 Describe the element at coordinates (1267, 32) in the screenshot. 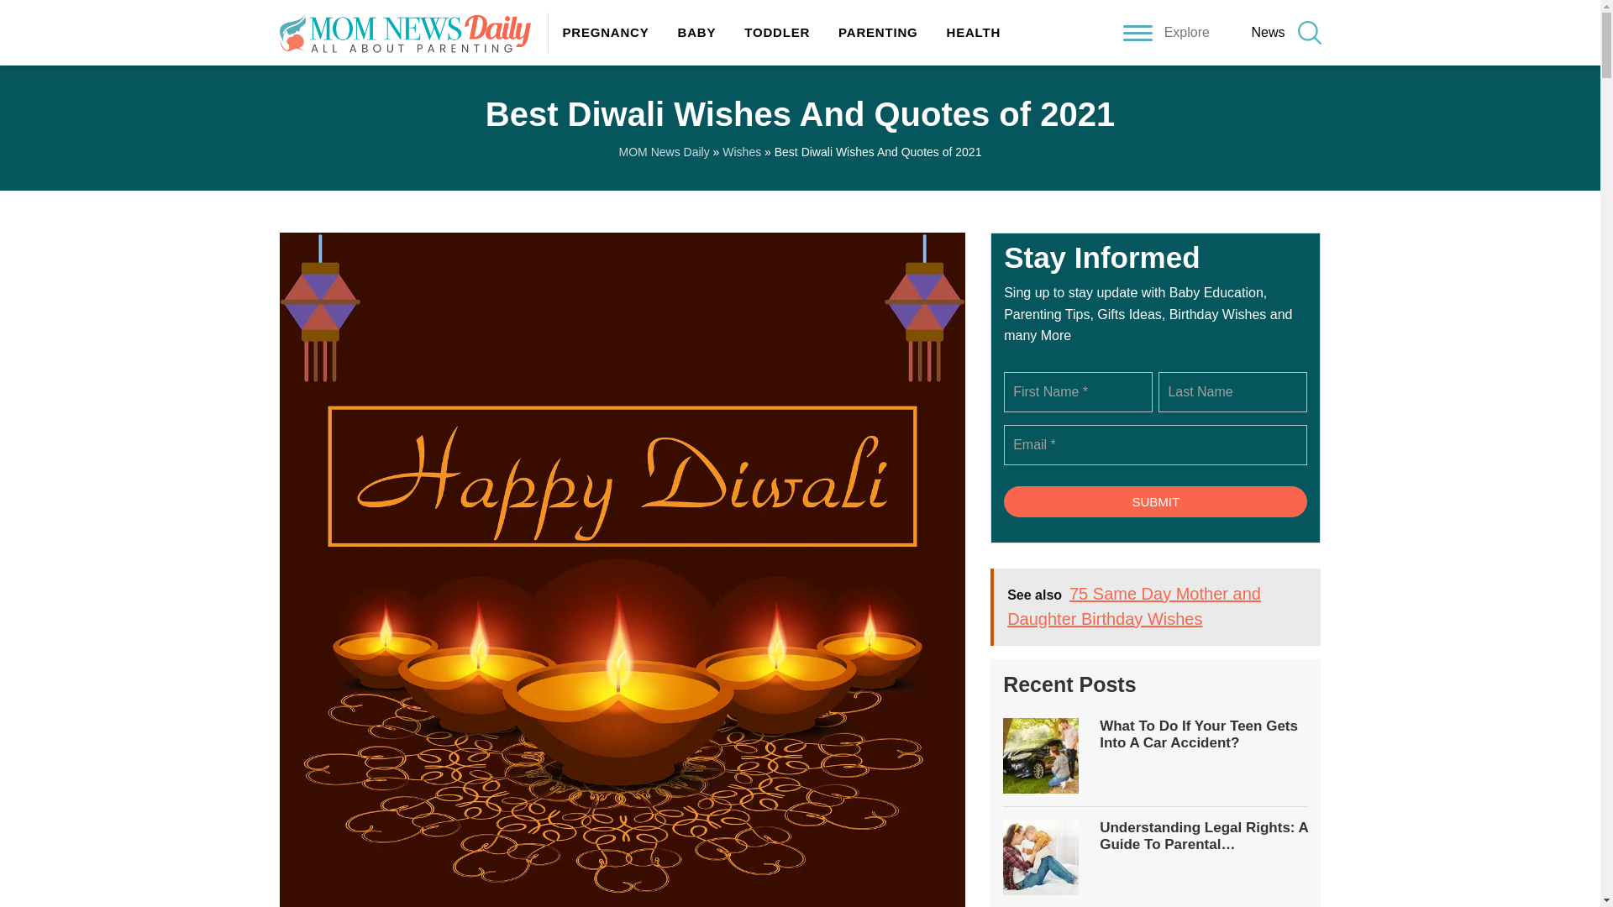

I see `News` at that location.